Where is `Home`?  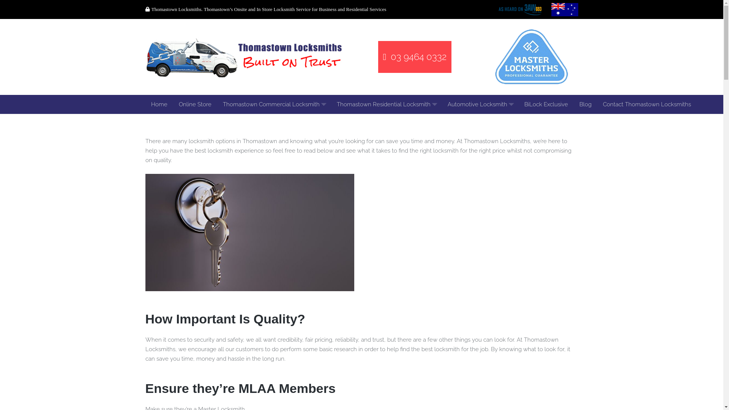
Home is located at coordinates (159, 104).